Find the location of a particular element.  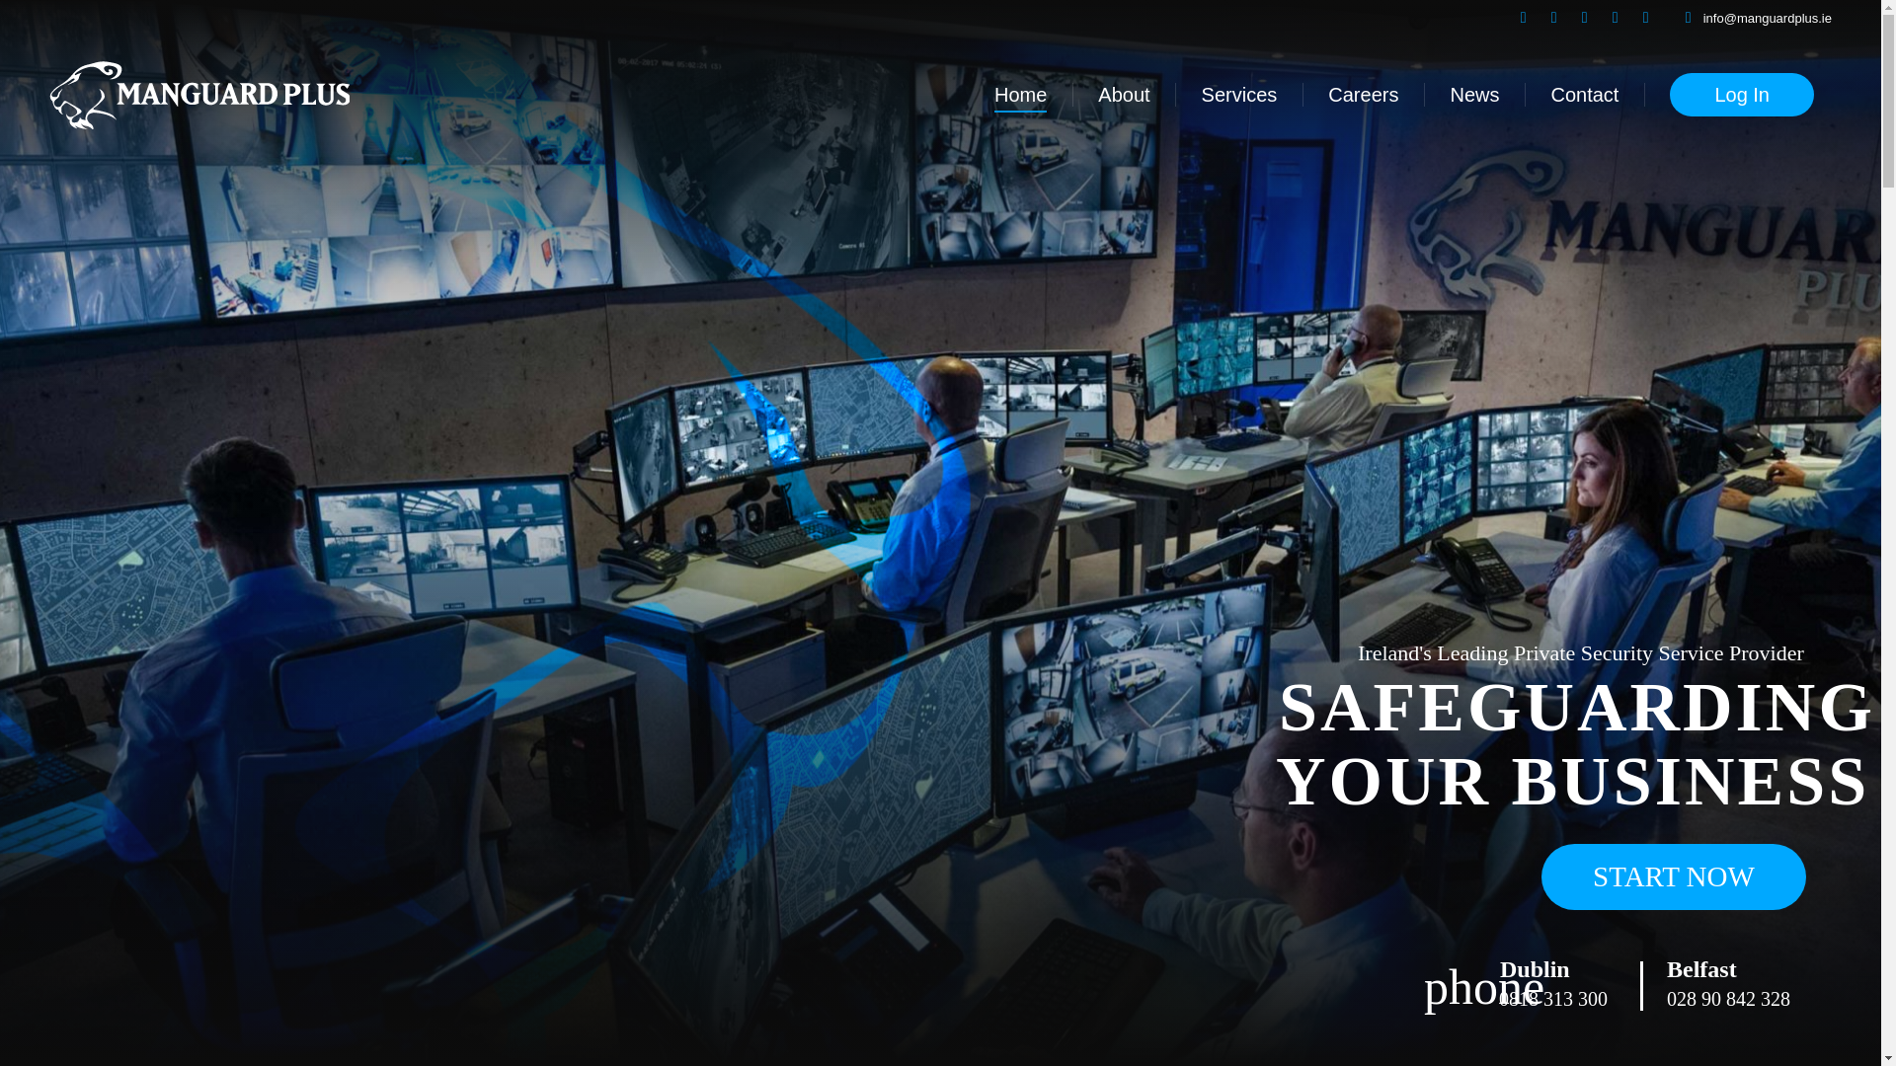

Log In is located at coordinates (1741, 95).